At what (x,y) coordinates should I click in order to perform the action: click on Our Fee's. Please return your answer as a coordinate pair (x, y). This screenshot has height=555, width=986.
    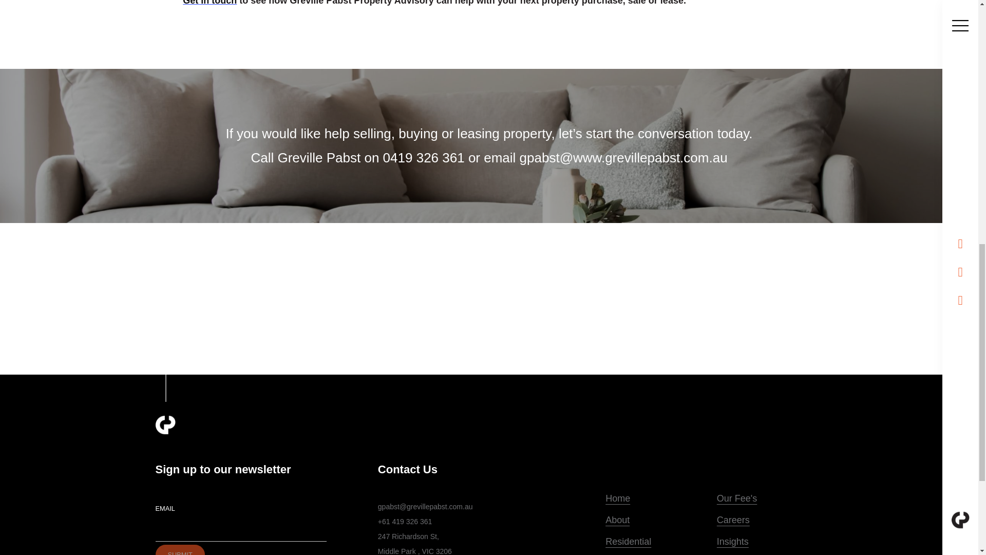
    Looking at the image, I should click on (767, 498).